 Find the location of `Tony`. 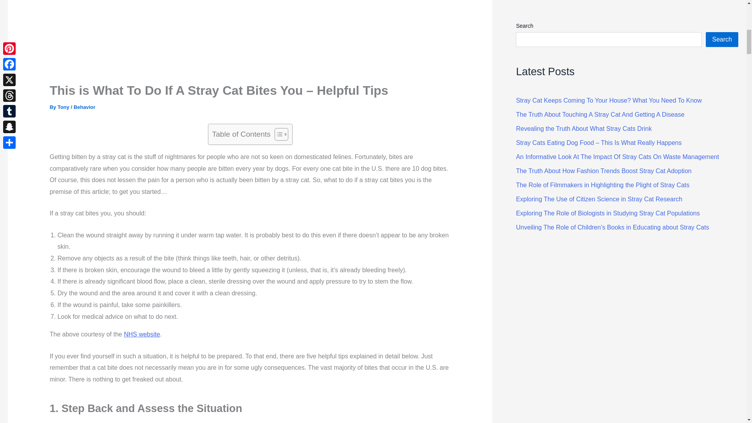

Tony is located at coordinates (64, 107).